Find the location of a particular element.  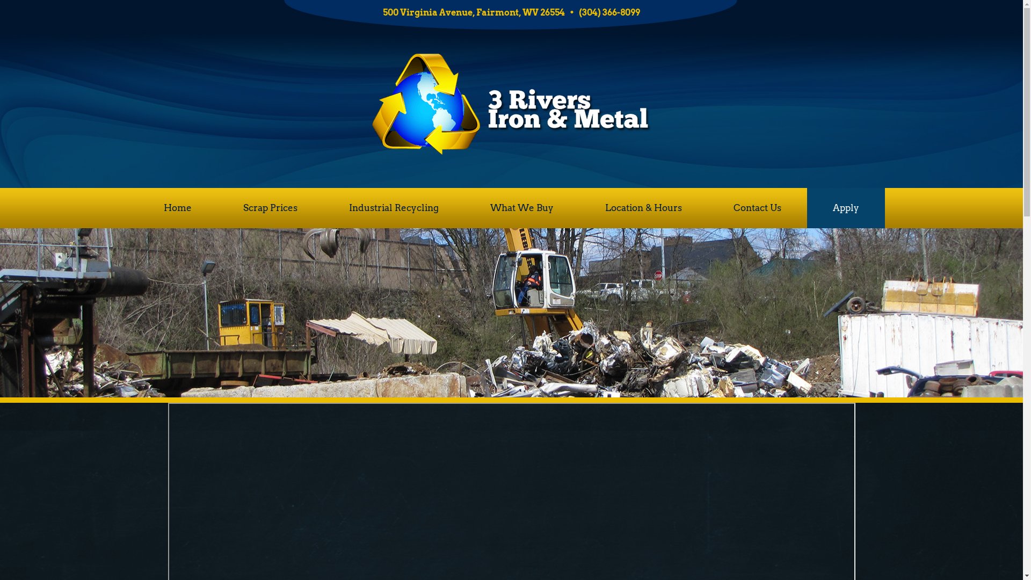

Contact Us is located at coordinates (757, 208).